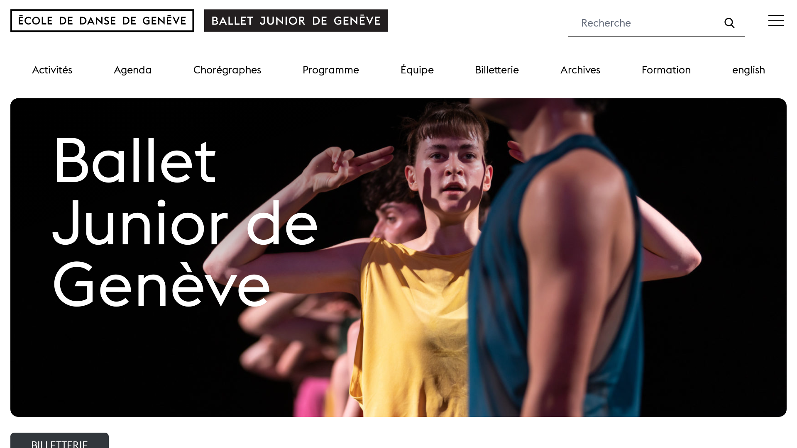 The height and width of the screenshot is (448, 797). I want to click on Formation, so click(666, 70).